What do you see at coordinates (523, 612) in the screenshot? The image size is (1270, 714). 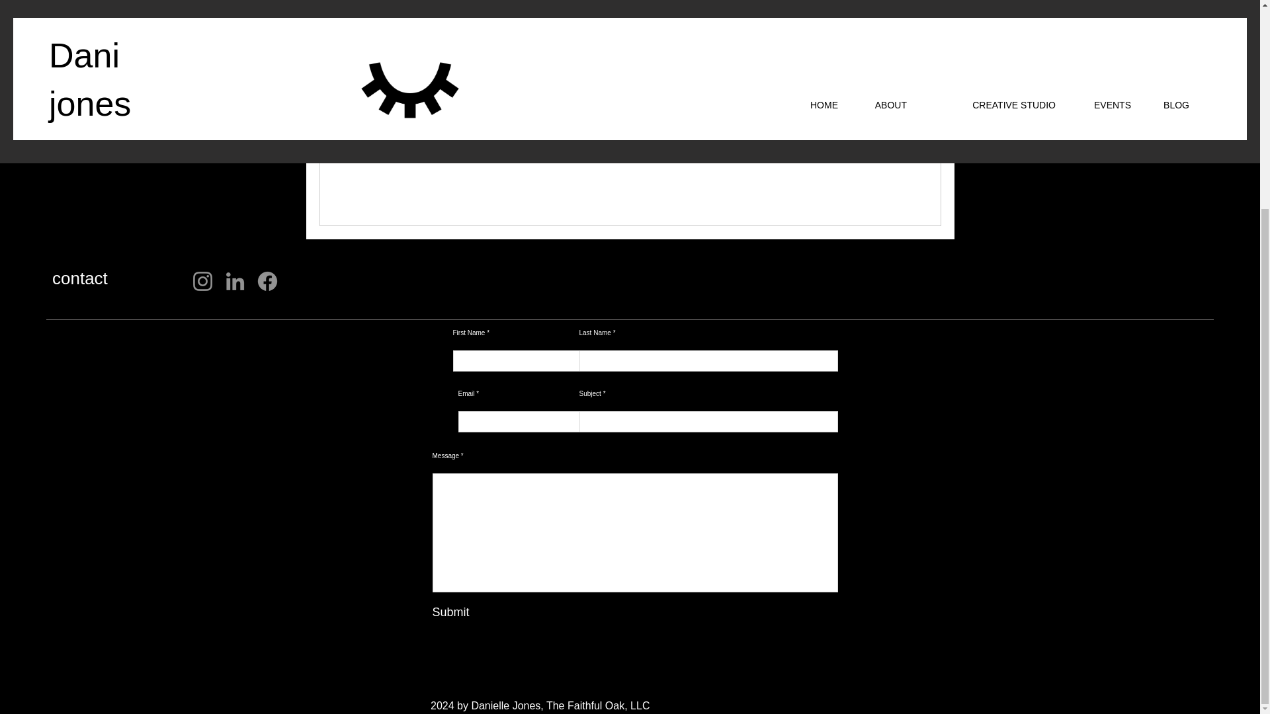 I see `Submit` at bounding box center [523, 612].